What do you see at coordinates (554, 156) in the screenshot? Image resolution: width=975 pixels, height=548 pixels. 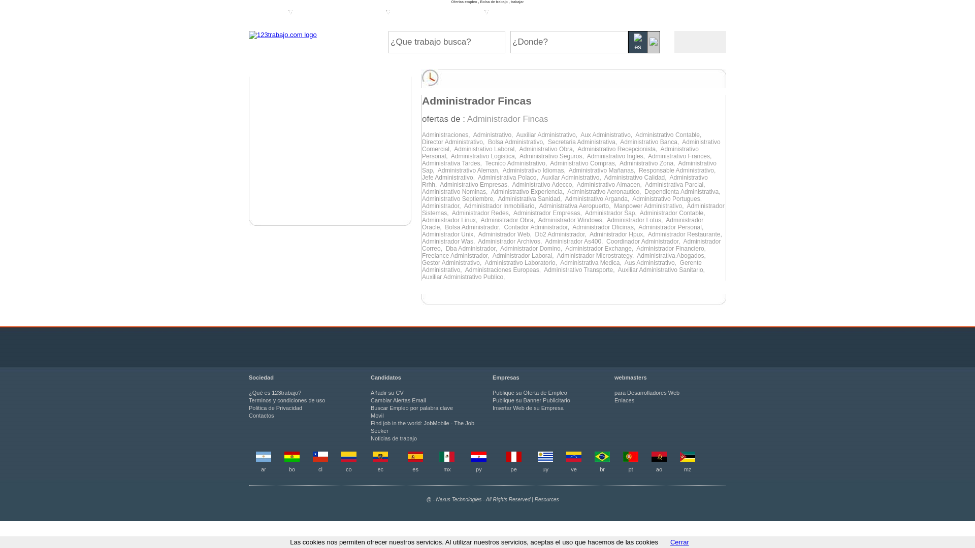 I see `Administrativo Seguros, ` at bounding box center [554, 156].